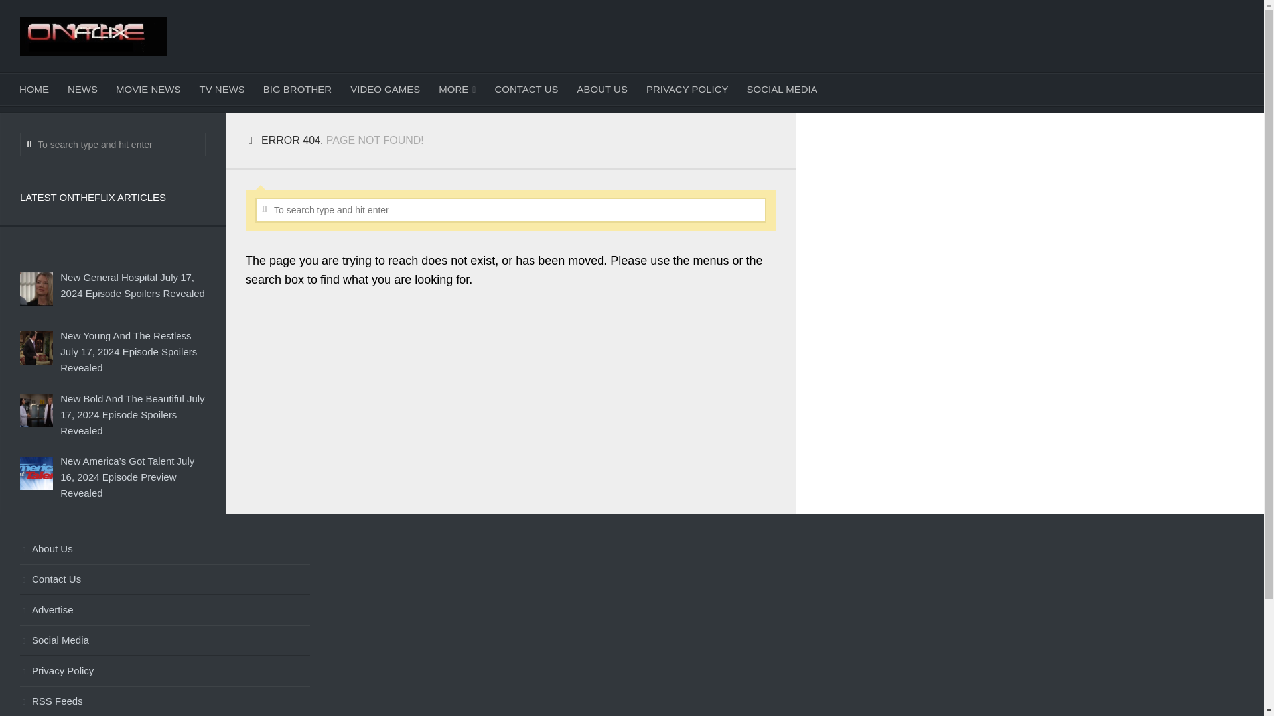 The width and height of the screenshot is (1274, 716). Describe the element at coordinates (149, 89) in the screenshot. I see `MOVIE NEWS` at that location.